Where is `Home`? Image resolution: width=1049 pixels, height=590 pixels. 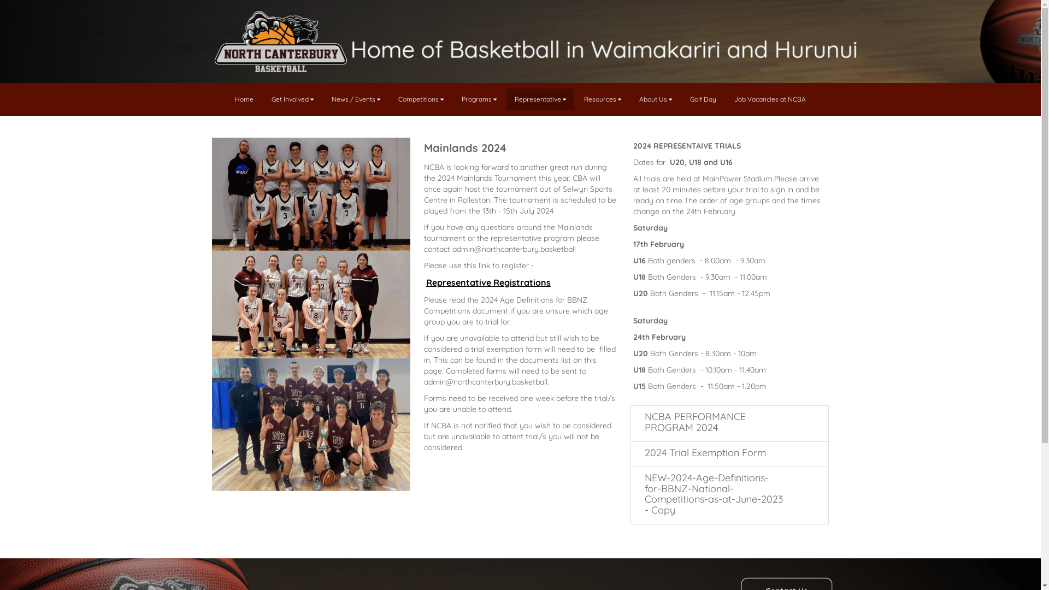
Home is located at coordinates (244, 99).